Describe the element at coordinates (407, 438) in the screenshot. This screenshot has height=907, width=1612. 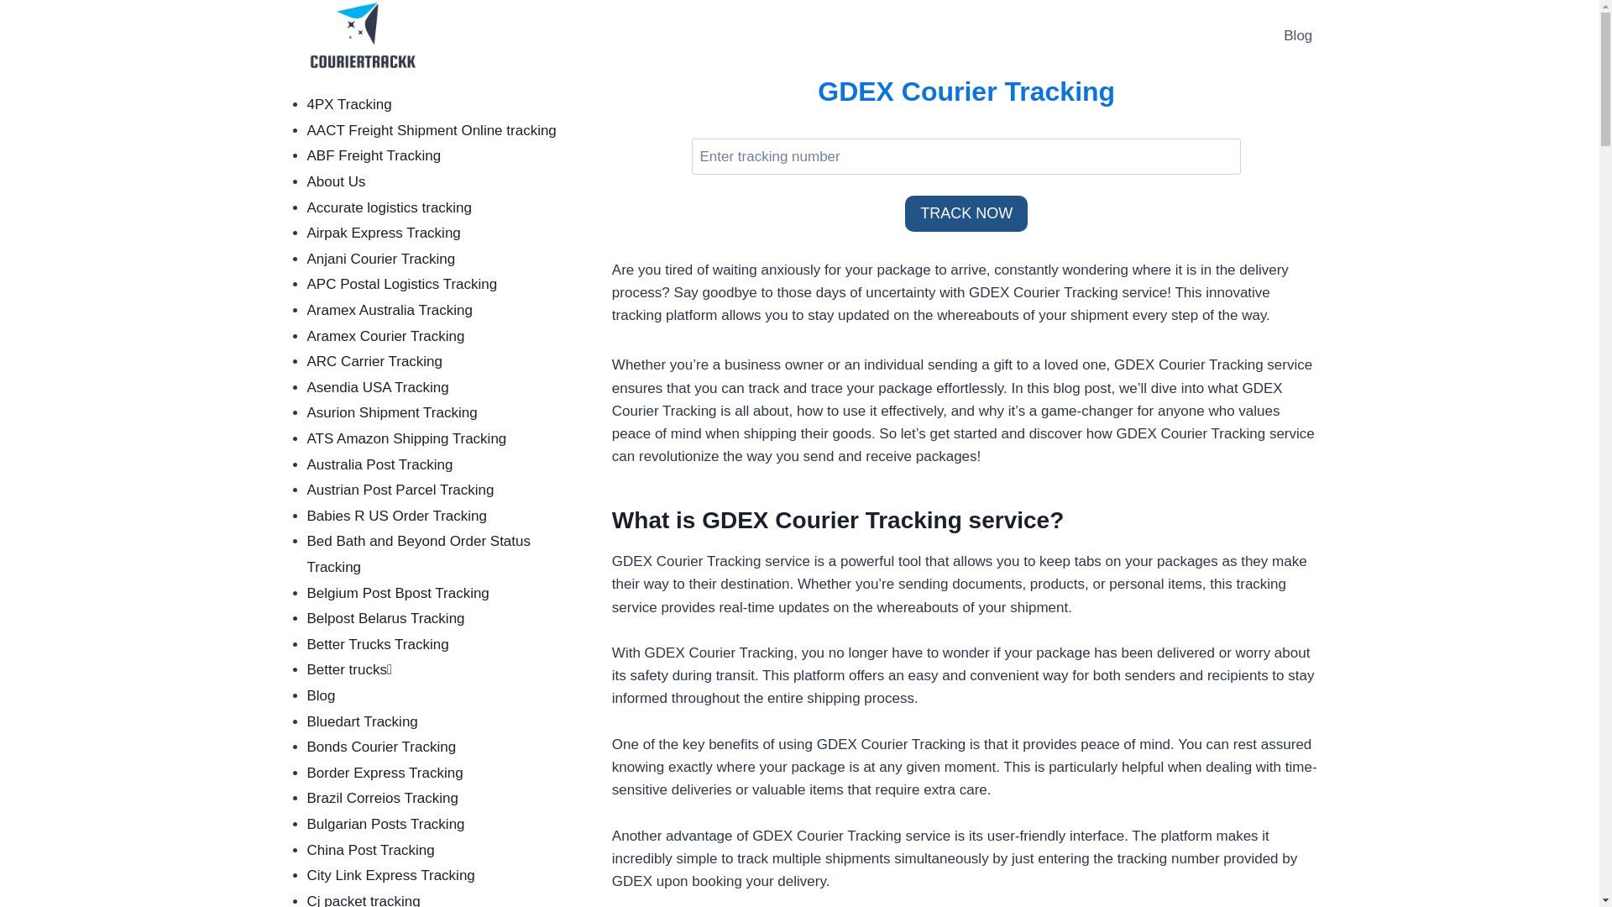
I see `ATS Amazon Shipping Tracking` at that location.